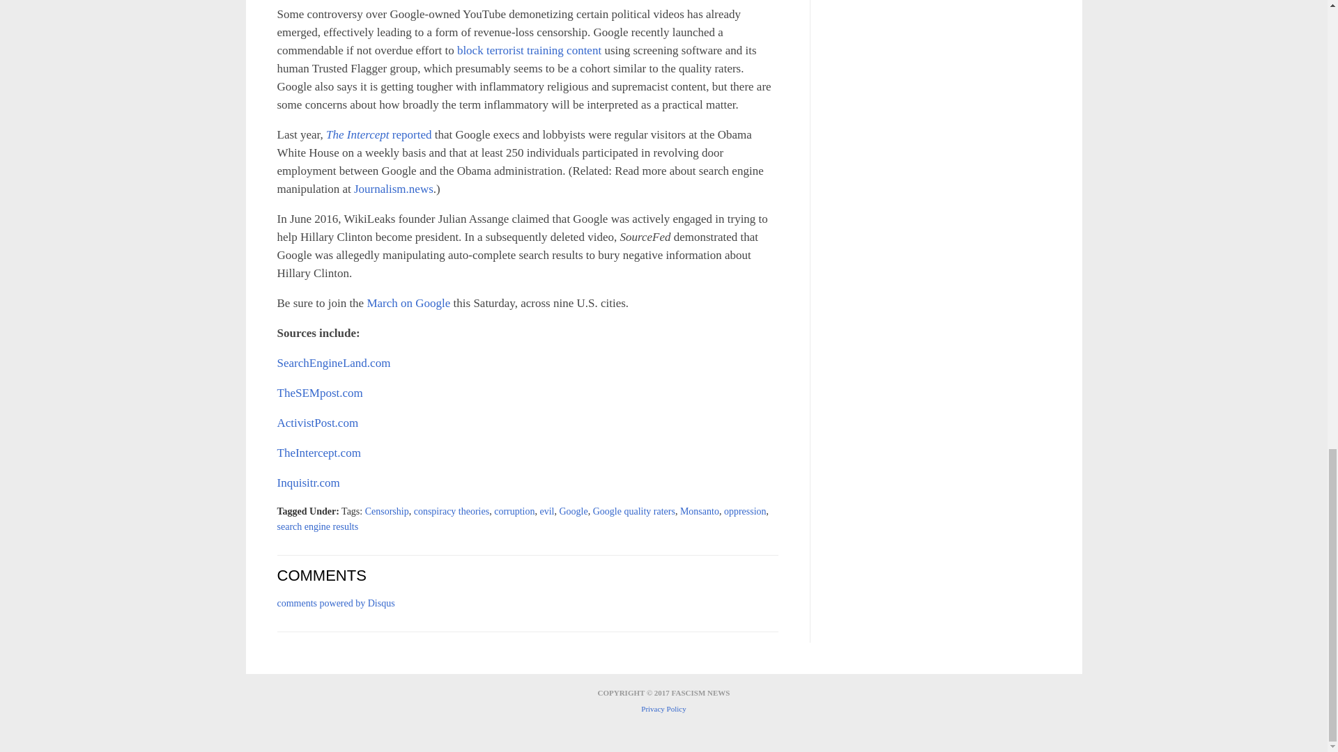 The image size is (1338, 752). I want to click on block terrorist training content, so click(529, 50).